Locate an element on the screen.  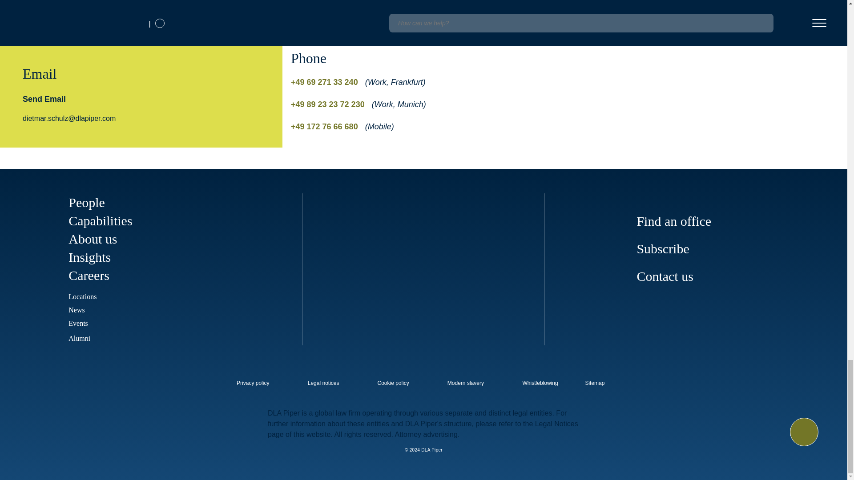
internal is located at coordinates (253, 383).